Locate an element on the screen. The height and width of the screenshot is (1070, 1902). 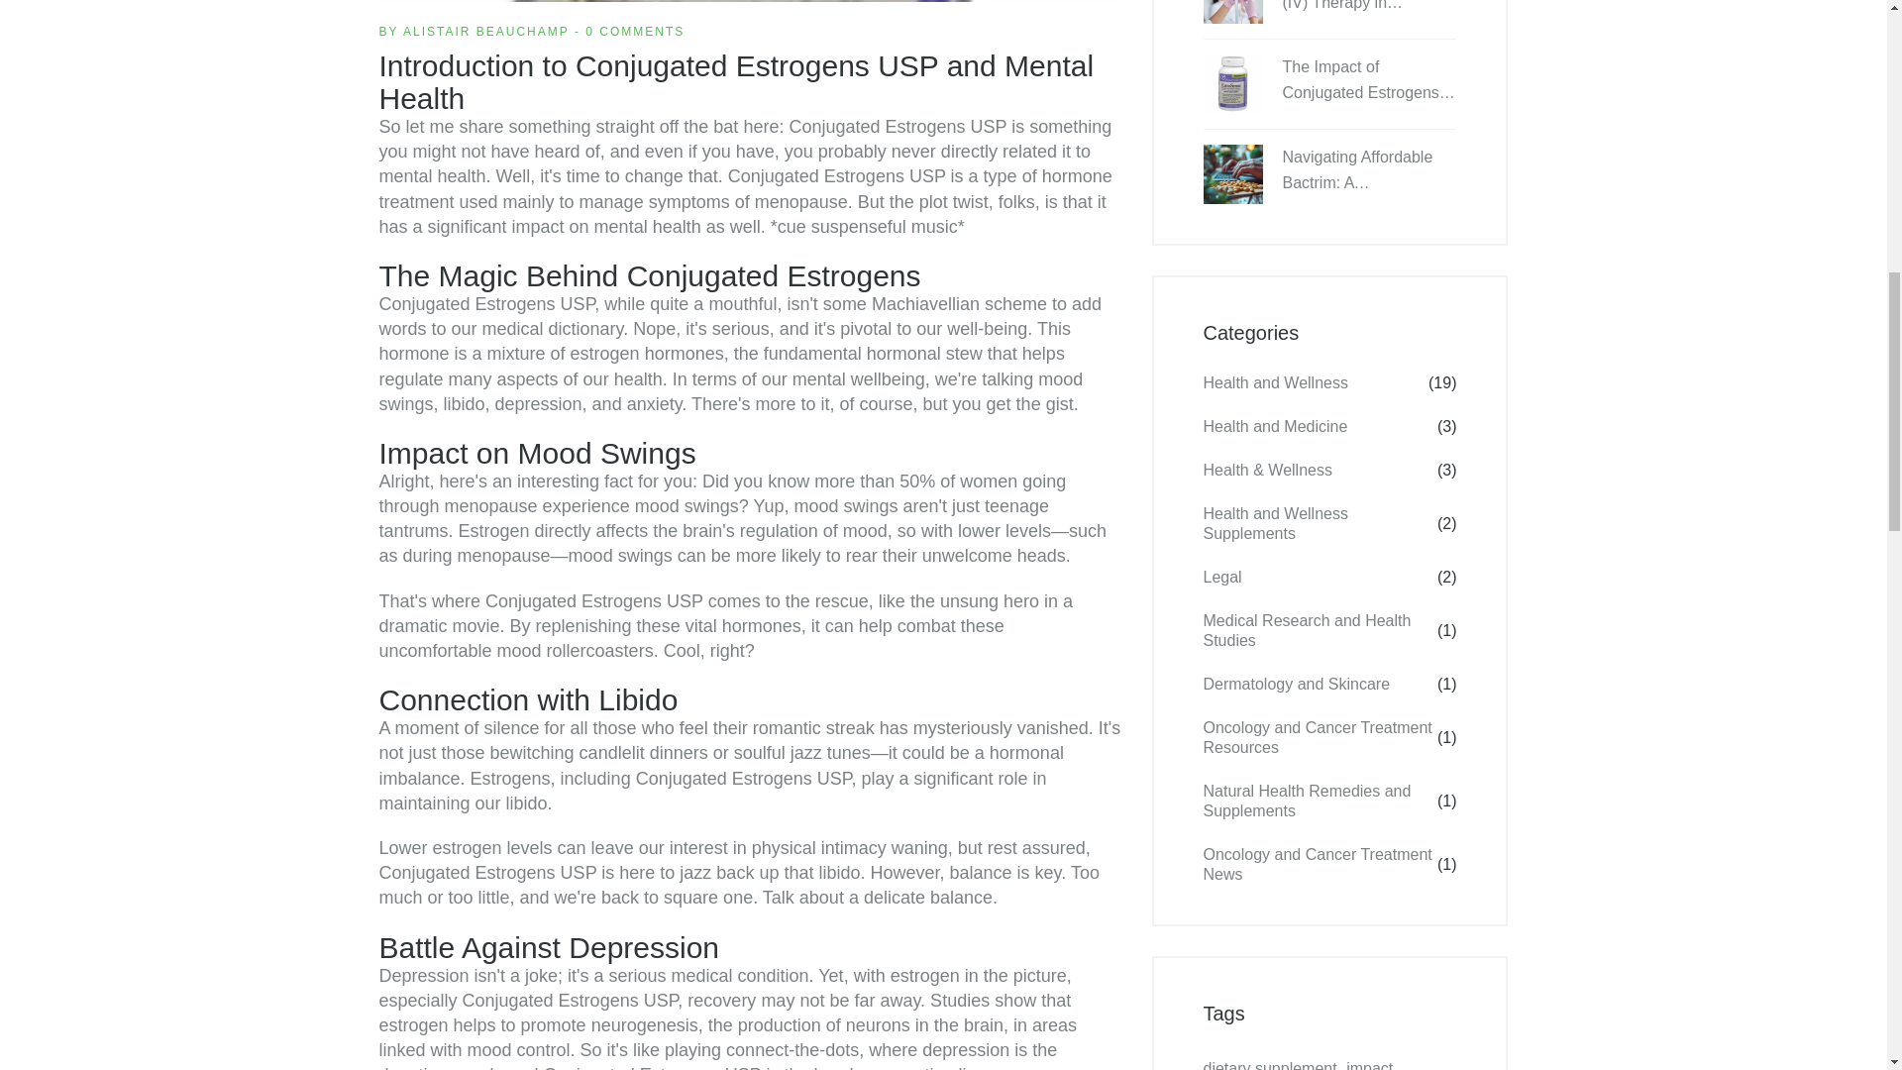
dietary supplement is located at coordinates (1269, 1065).